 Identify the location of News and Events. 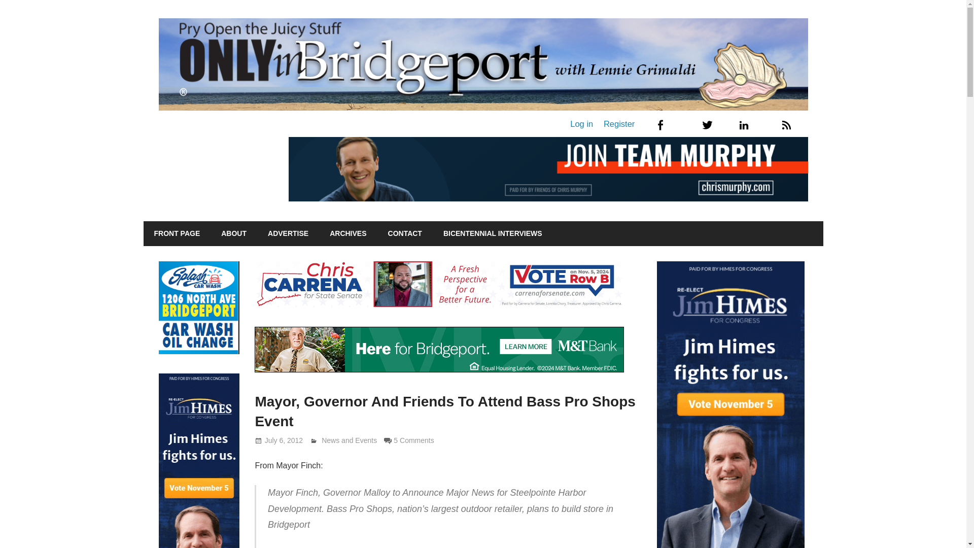
(349, 440).